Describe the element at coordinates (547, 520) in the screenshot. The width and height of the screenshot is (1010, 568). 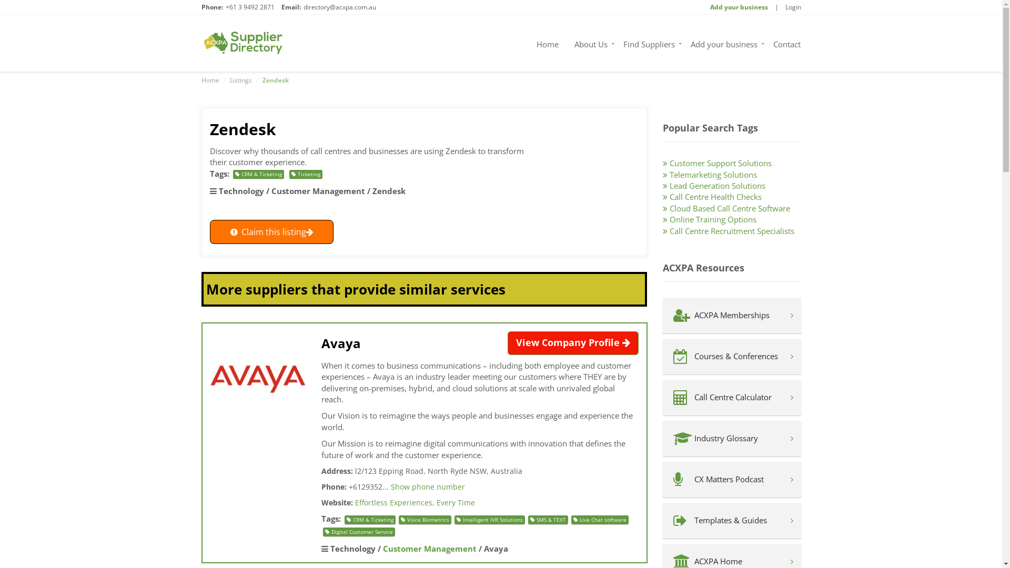
I see `SMS & TEXT` at that location.